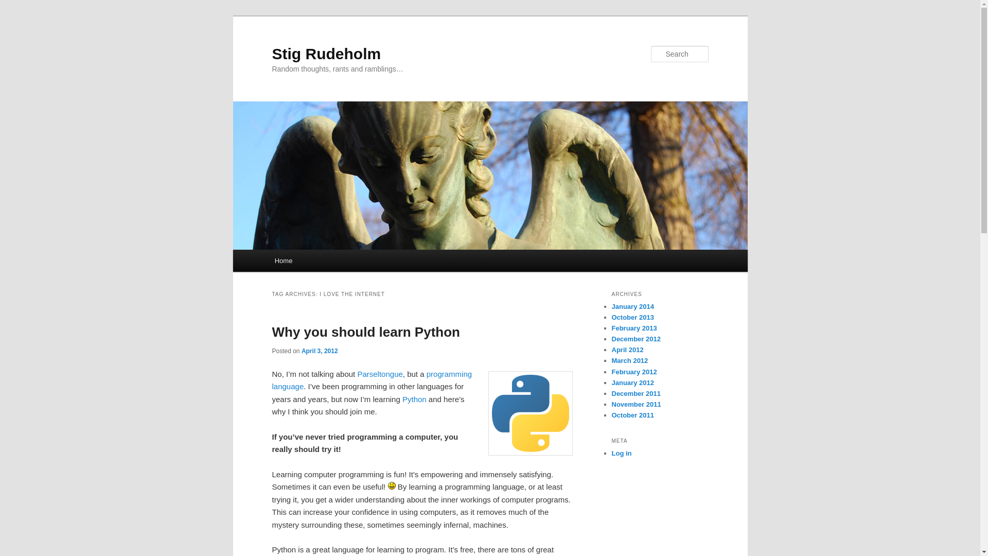  Describe the element at coordinates (319, 351) in the screenshot. I see `April 3, 2012` at that location.